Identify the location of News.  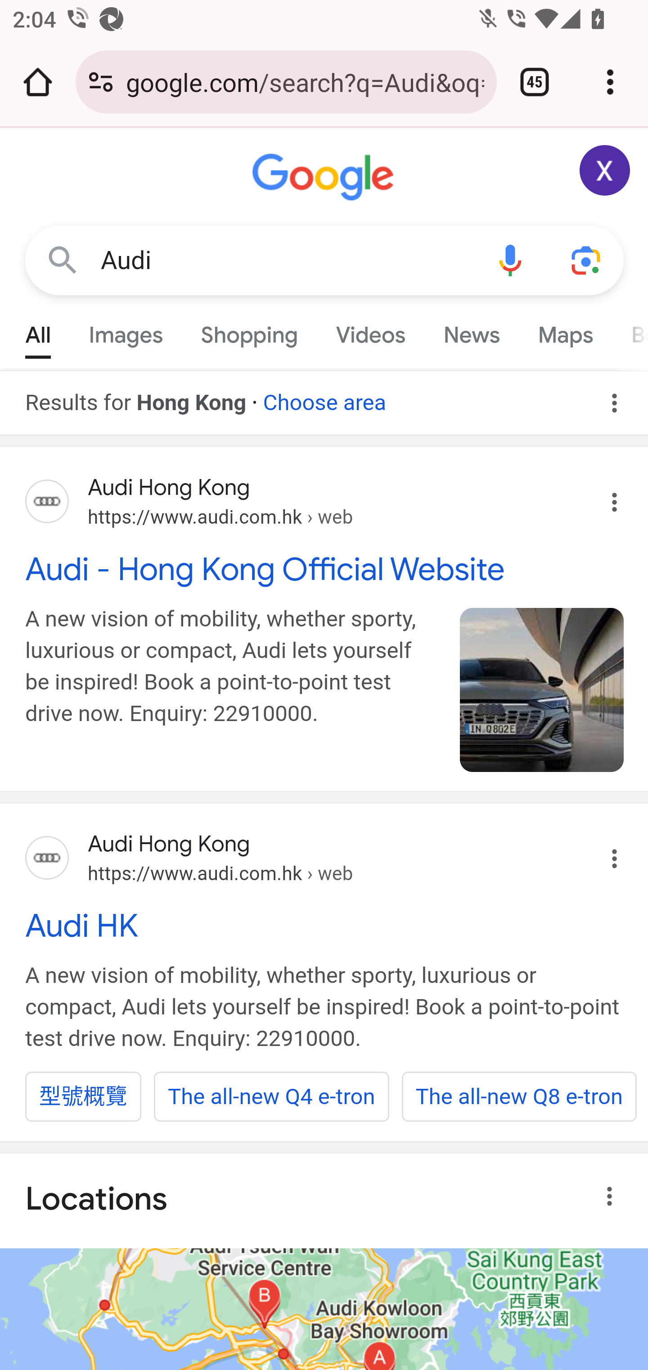
(471, 331).